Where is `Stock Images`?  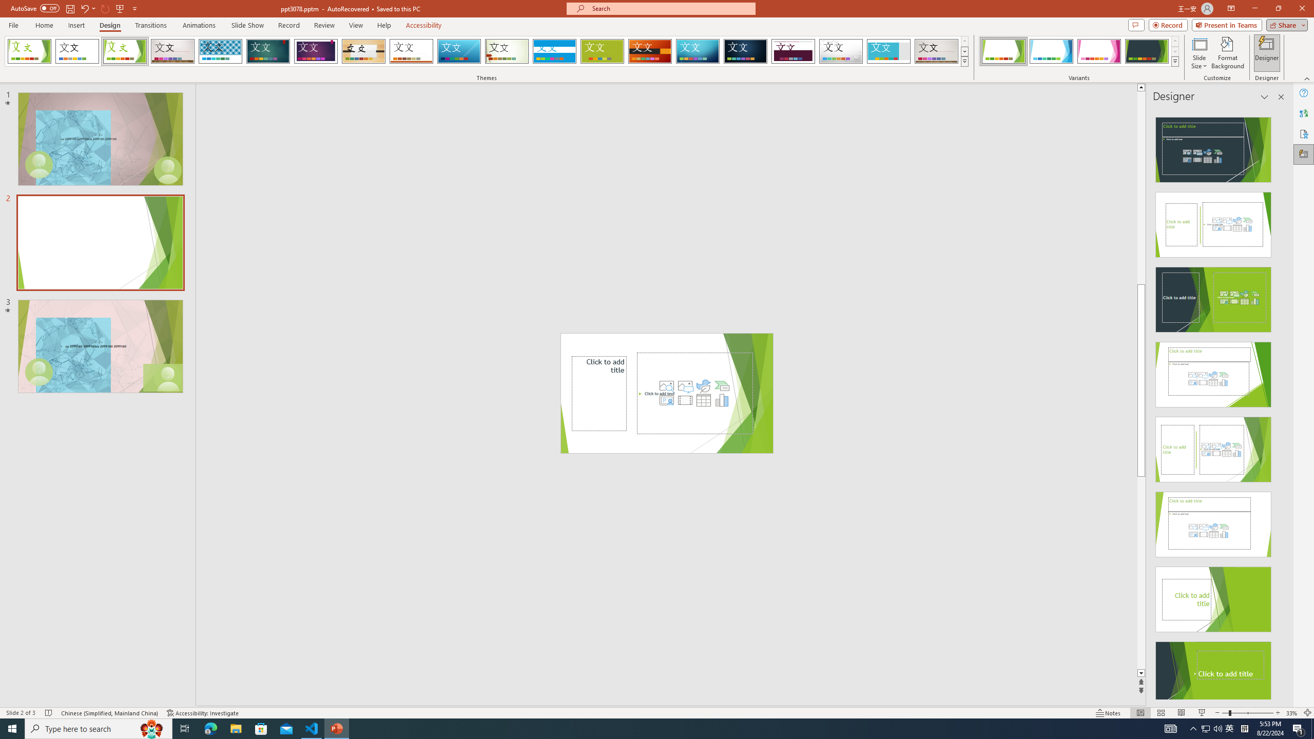
Stock Images is located at coordinates (666, 386).